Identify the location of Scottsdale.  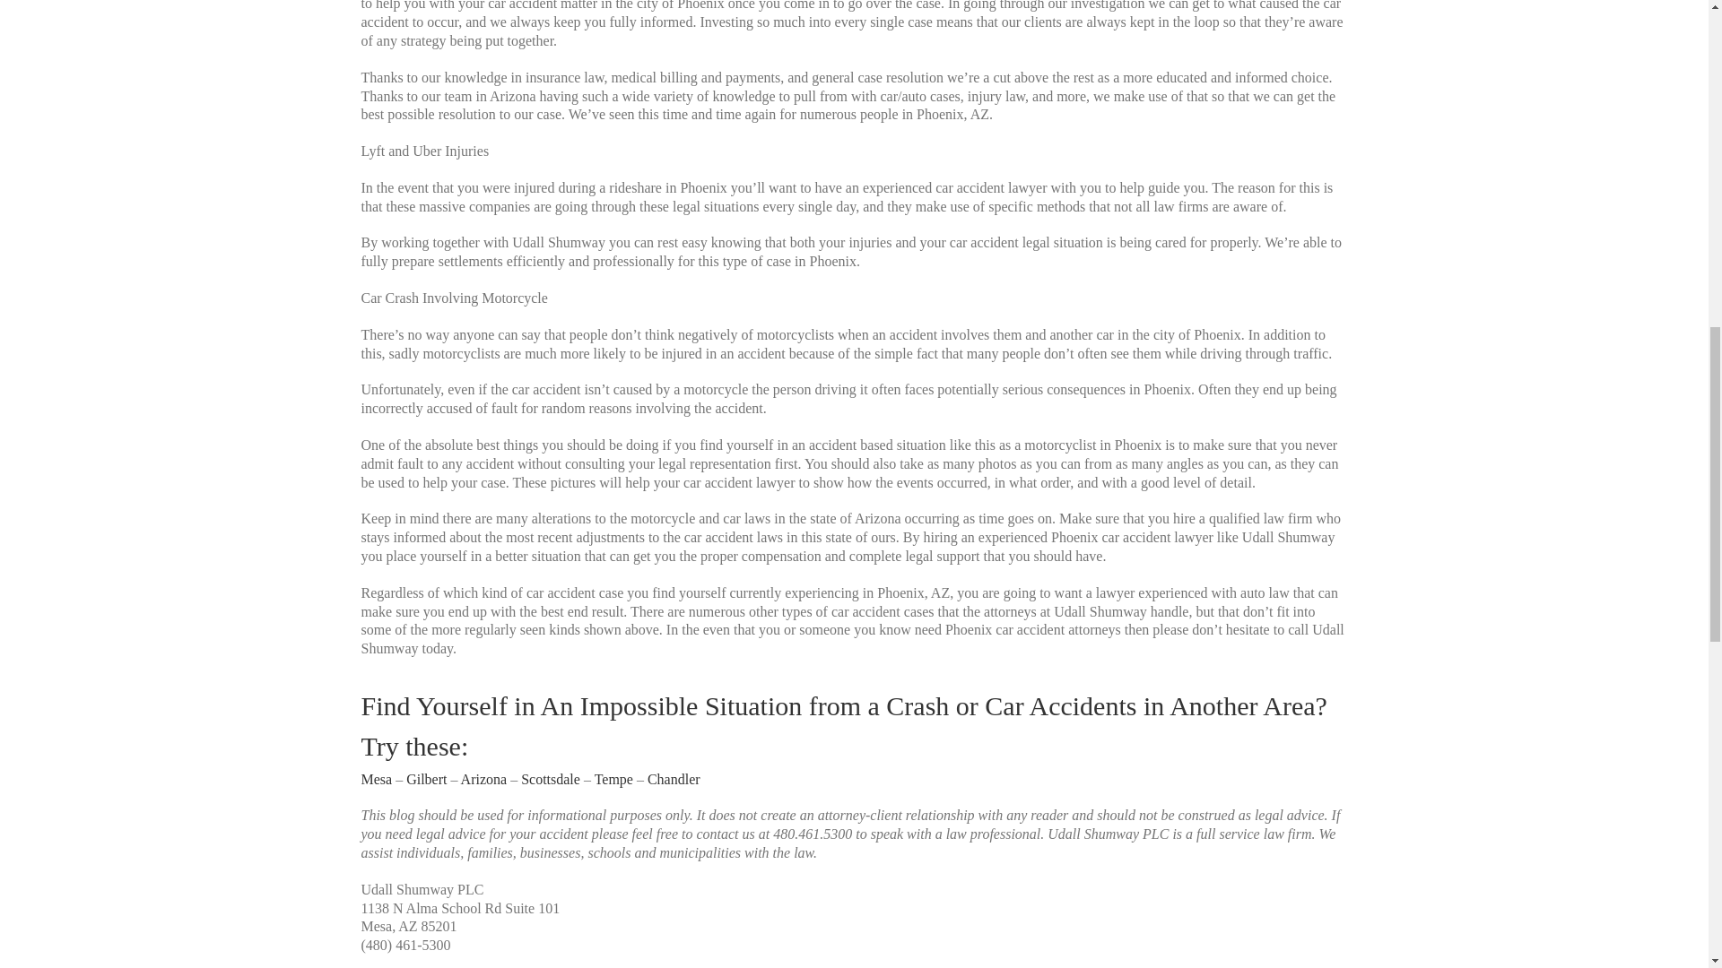
(551, 779).